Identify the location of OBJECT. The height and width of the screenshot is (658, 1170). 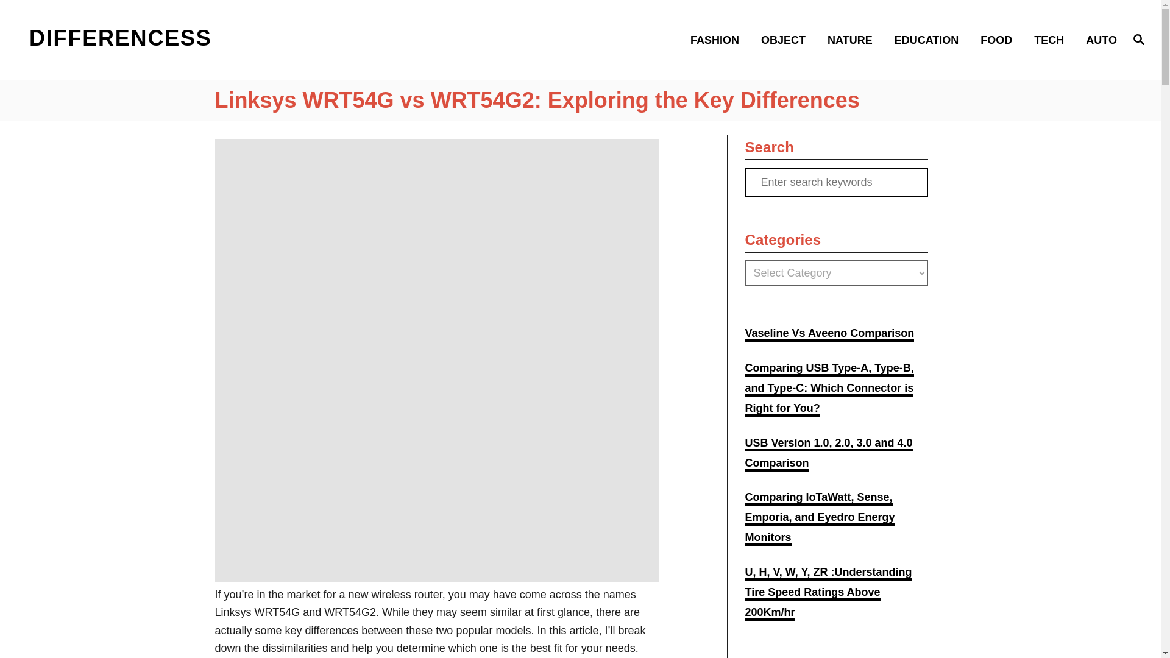
(786, 39).